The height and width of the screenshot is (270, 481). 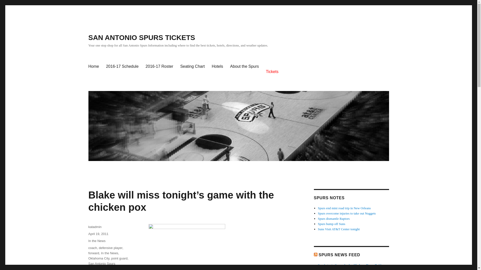 I want to click on Hotels, so click(x=217, y=66).